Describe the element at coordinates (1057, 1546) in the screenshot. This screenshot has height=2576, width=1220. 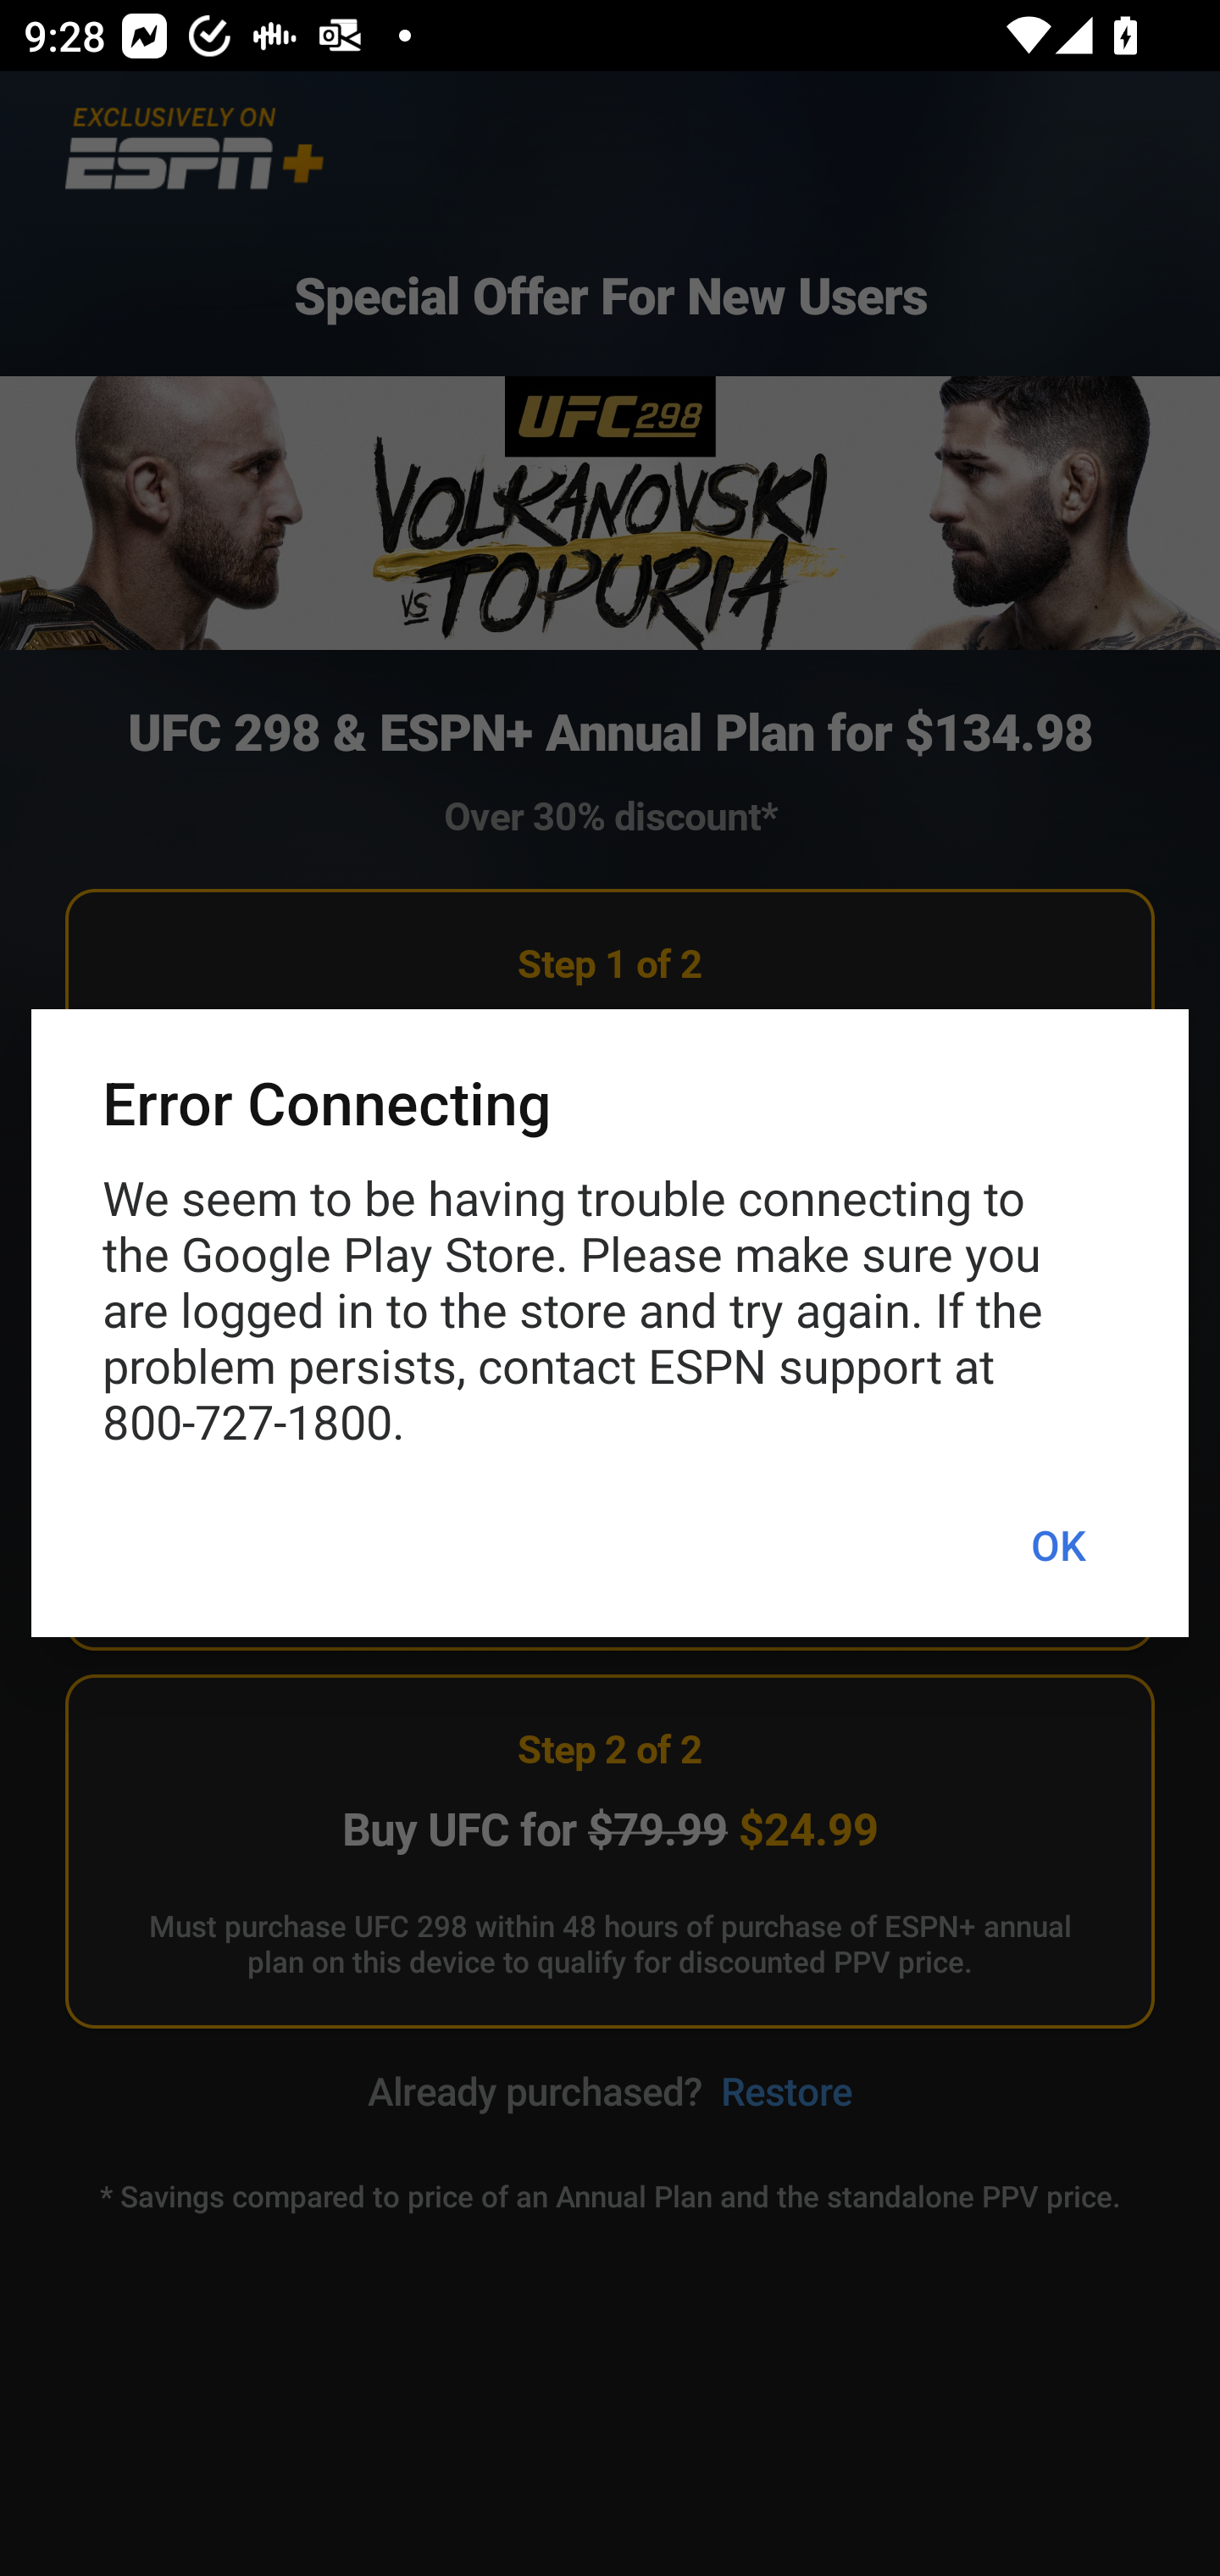
I see `OK` at that location.